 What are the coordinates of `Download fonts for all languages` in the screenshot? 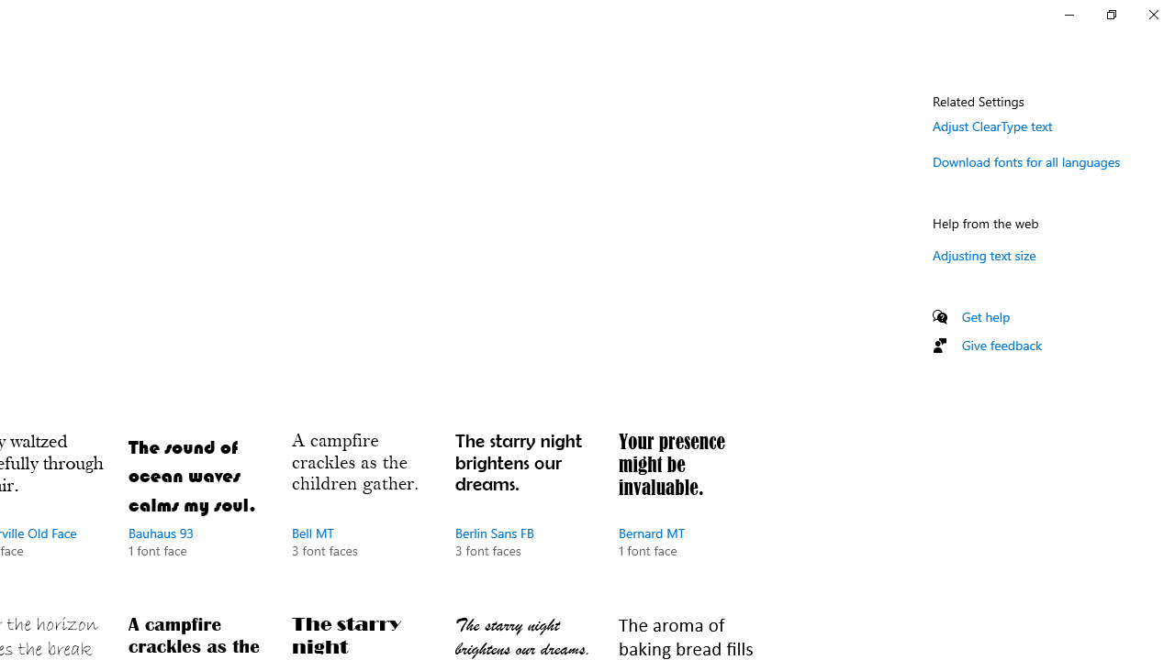 It's located at (1026, 161).